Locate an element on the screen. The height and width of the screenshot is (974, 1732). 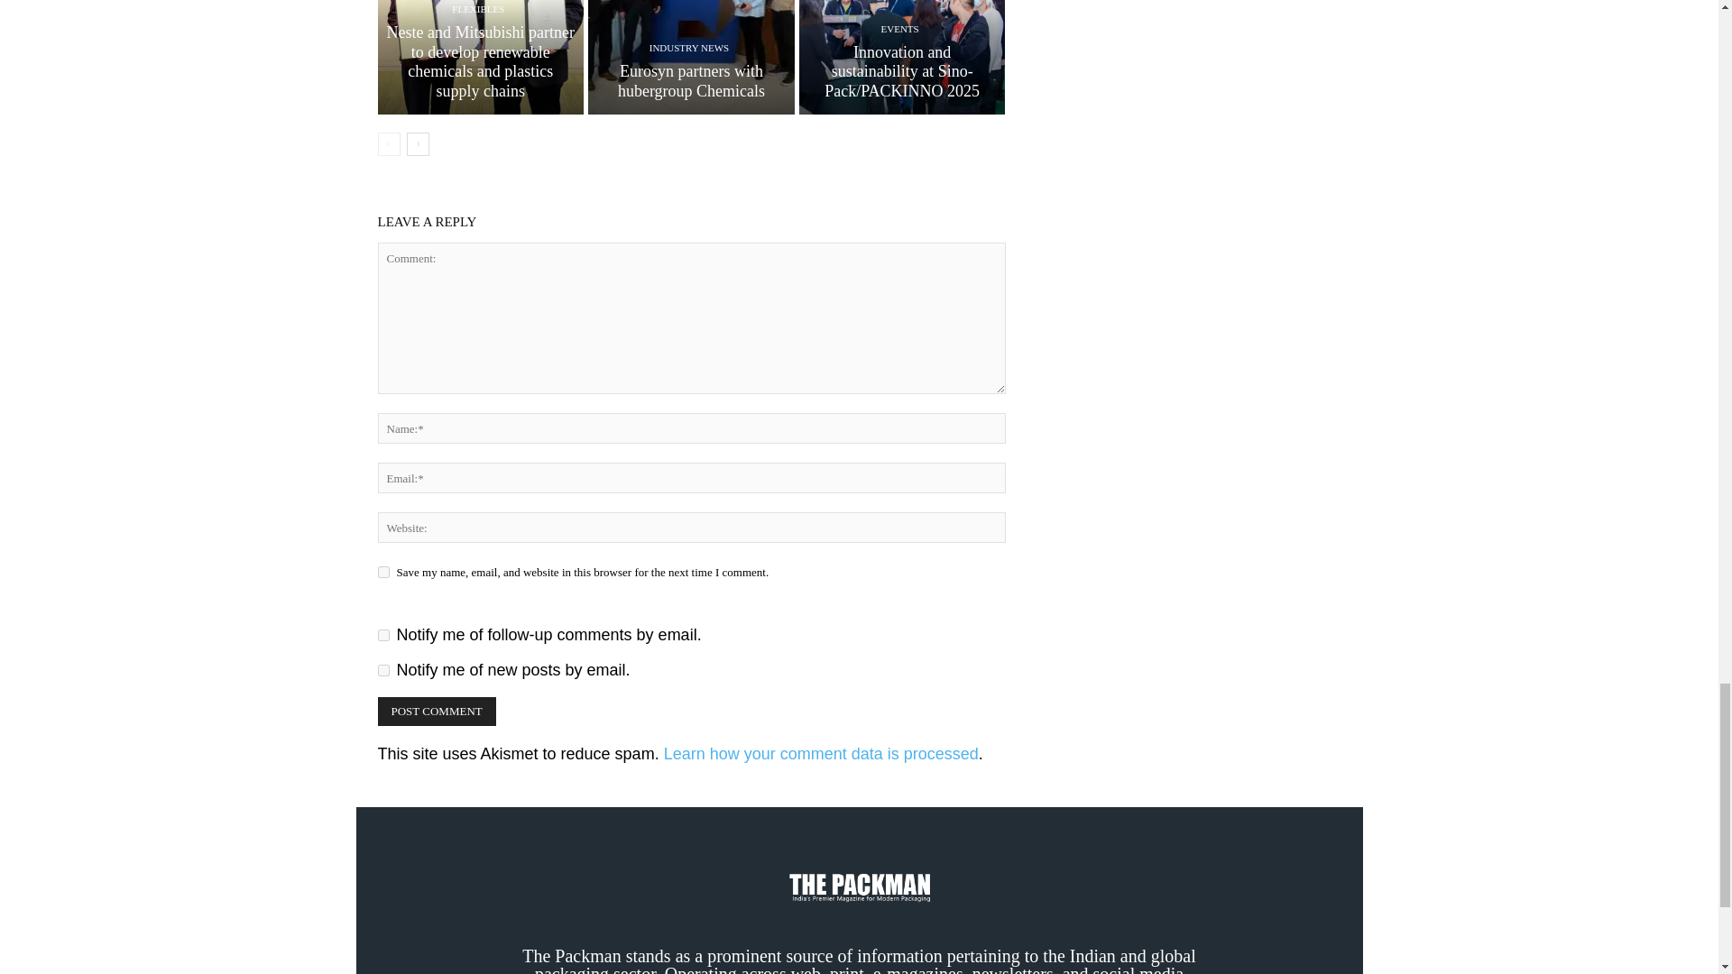
subscribe is located at coordinates (382, 635).